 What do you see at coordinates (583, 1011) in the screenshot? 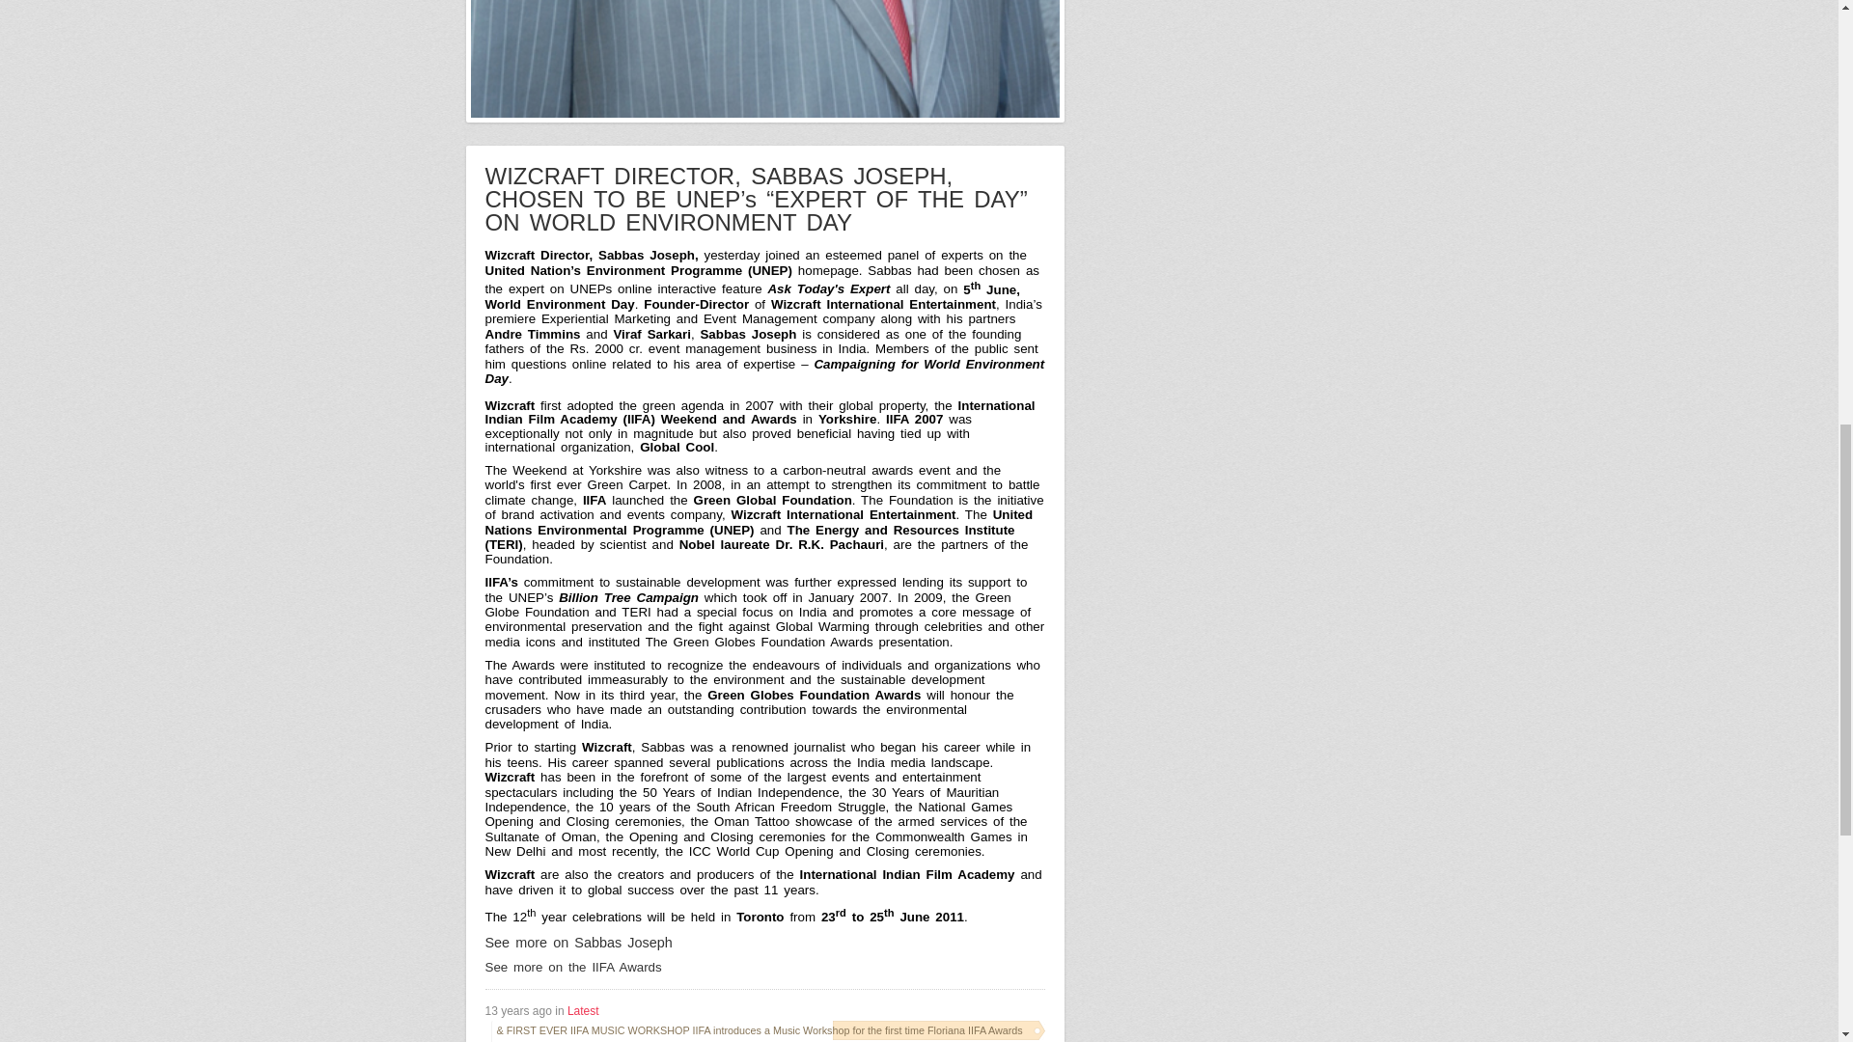
I see `Latest` at bounding box center [583, 1011].